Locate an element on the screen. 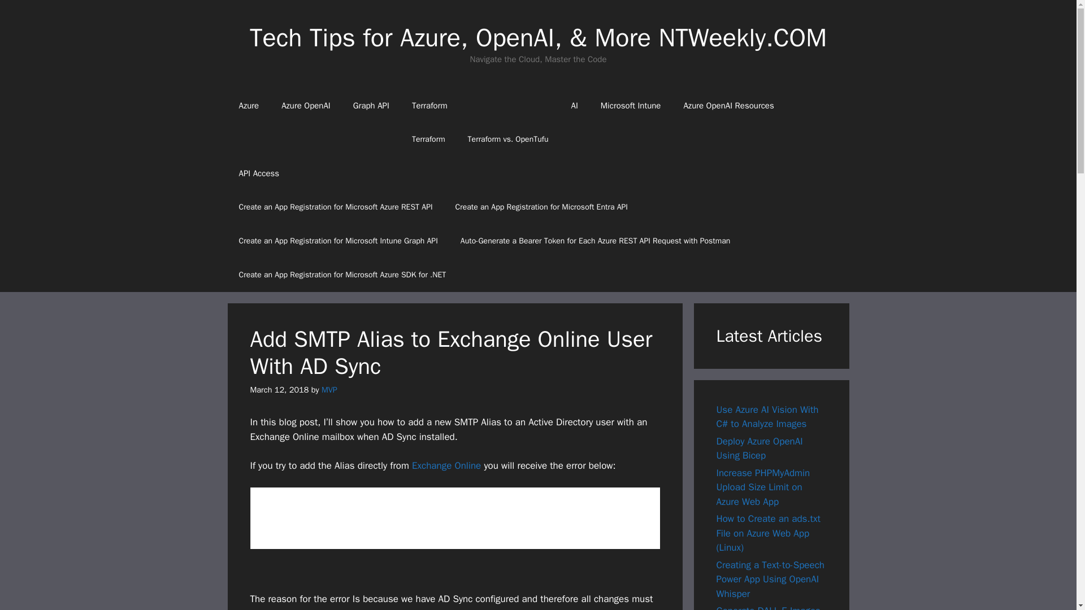 This screenshot has height=610, width=1085. Exchange Online is located at coordinates (446, 465).